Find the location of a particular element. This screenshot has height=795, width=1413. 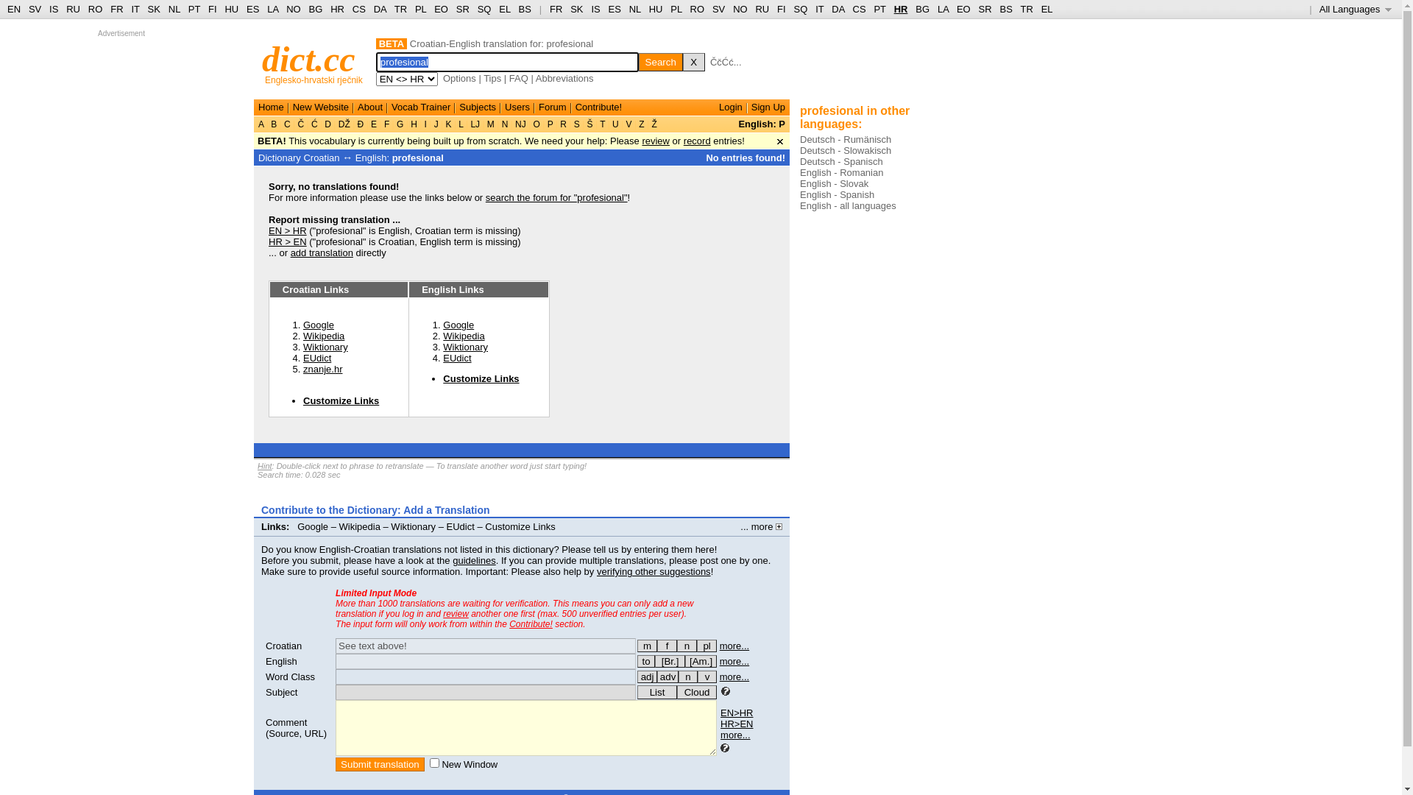

Abbreviations is located at coordinates (565, 78).